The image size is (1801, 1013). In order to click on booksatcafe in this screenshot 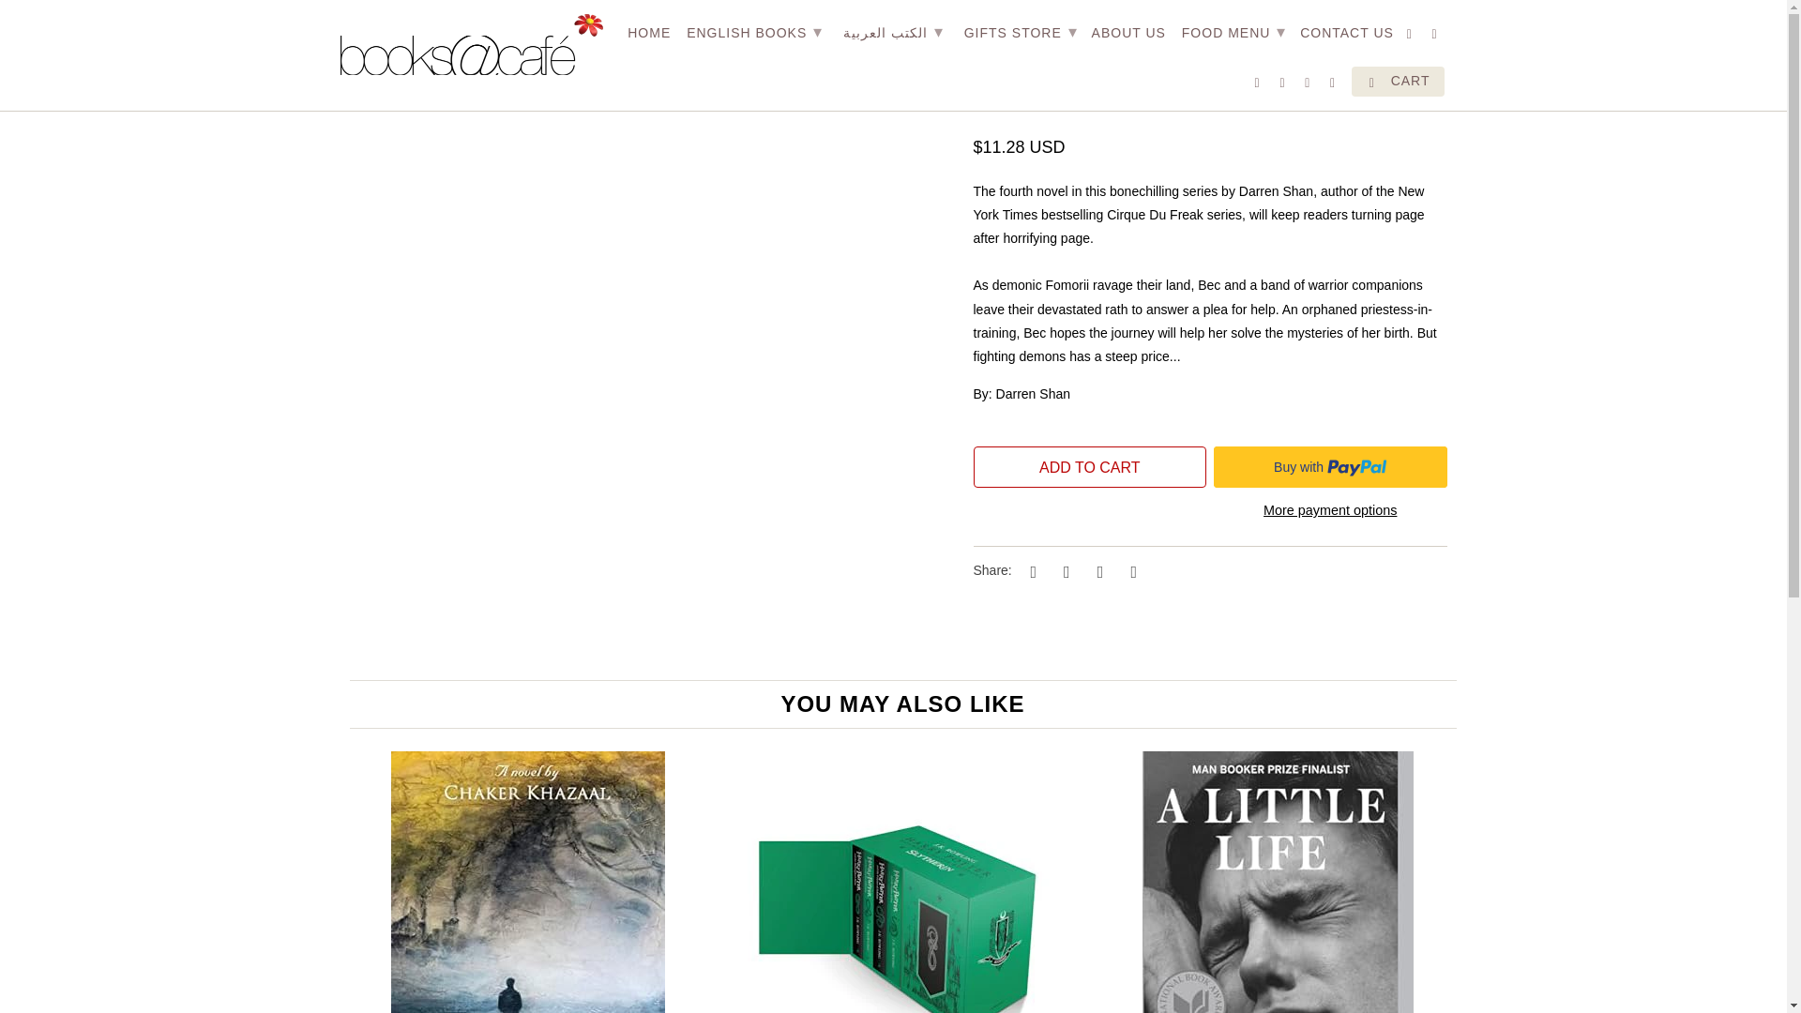, I will do `click(356, 30)`.